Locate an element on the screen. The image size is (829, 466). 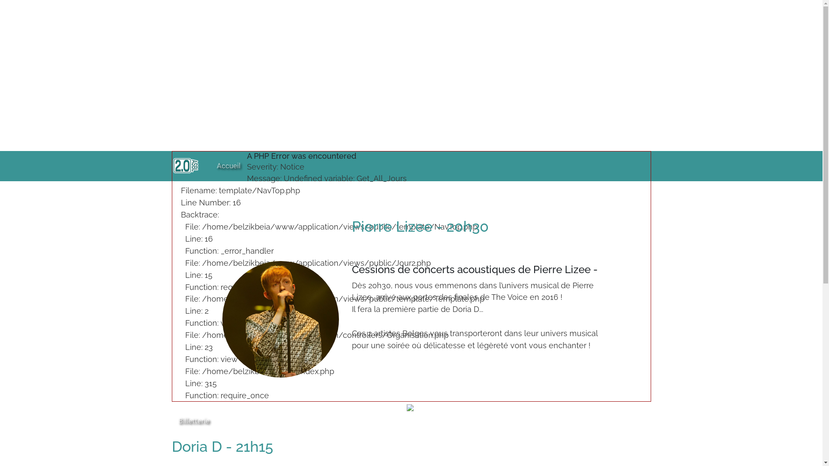
Billetterie is located at coordinates (194, 420).